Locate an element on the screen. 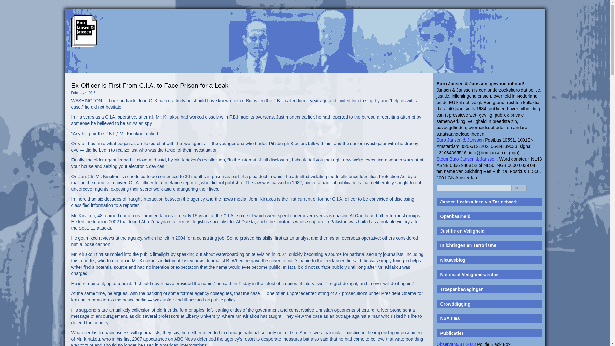  Inlichtingen en Terrorisme is located at coordinates (468, 245).